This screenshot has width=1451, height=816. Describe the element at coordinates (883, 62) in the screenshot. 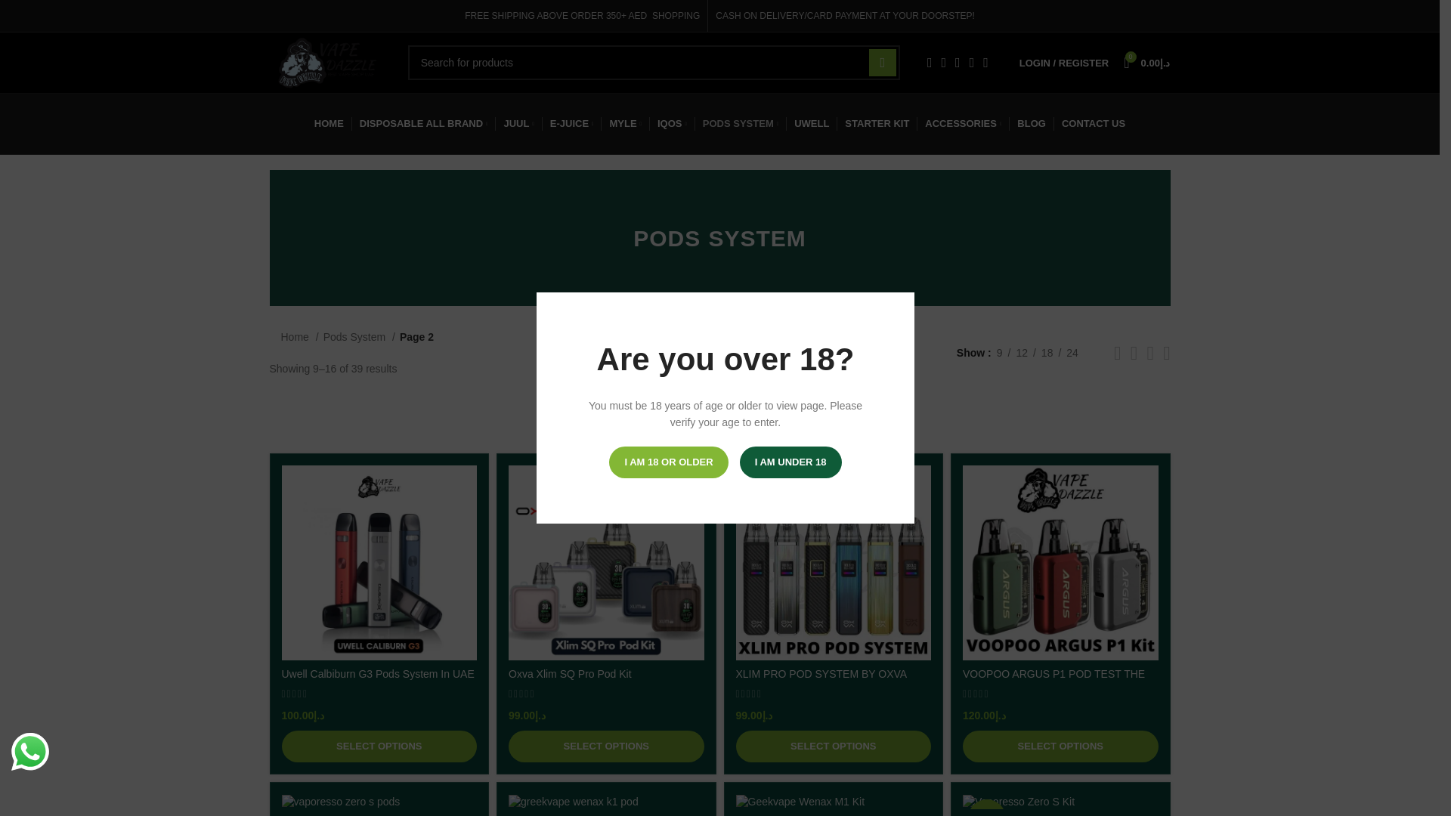

I see `SEARCH` at that location.